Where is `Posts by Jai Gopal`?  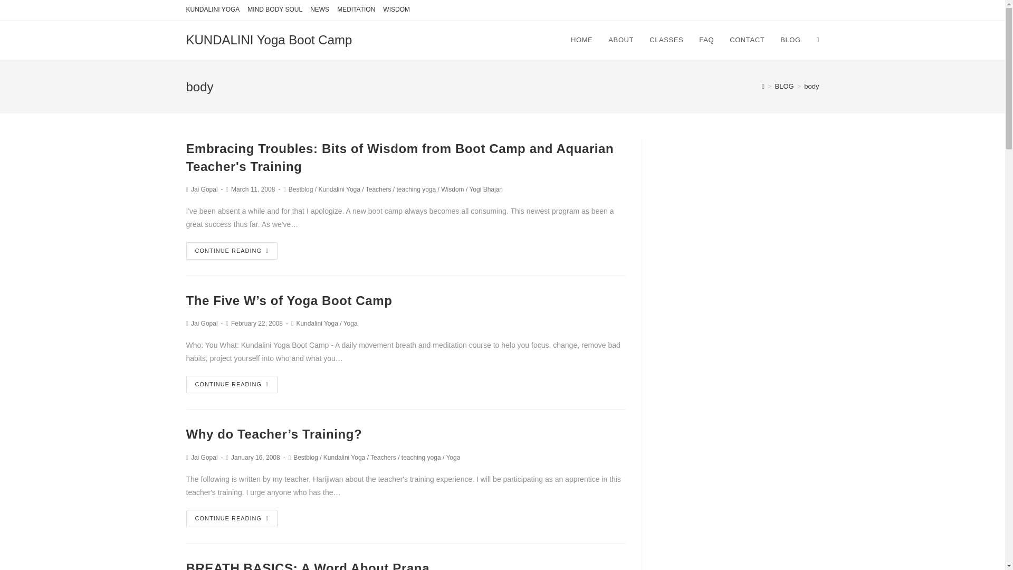
Posts by Jai Gopal is located at coordinates (204, 189).